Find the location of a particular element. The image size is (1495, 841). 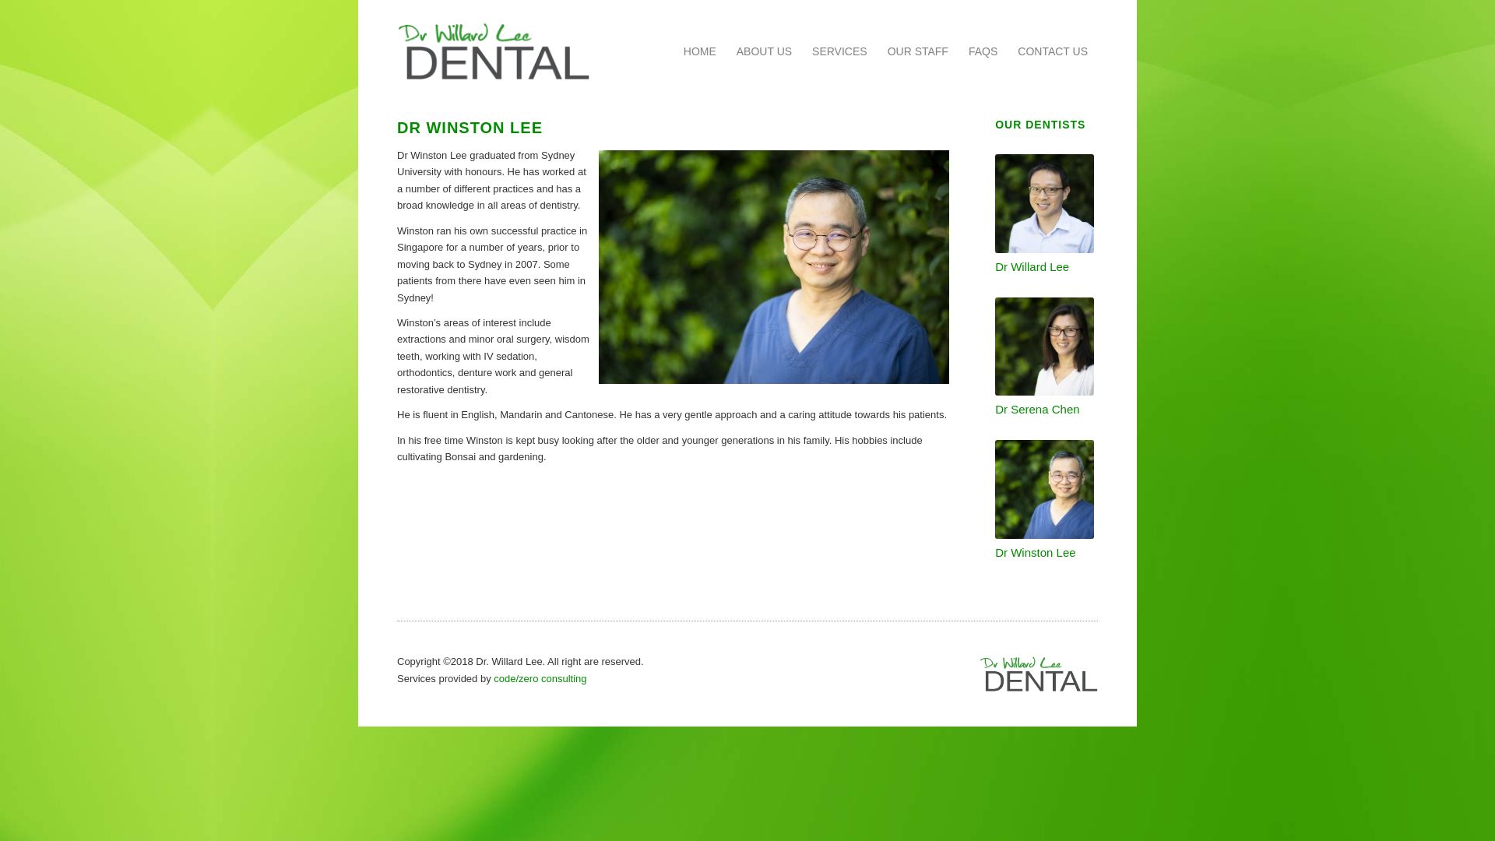

CONTACT US is located at coordinates (1053, 51).